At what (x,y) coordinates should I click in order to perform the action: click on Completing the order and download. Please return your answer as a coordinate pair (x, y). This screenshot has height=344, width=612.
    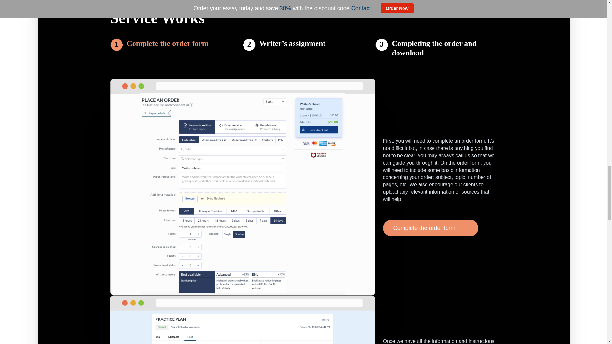
    Looking at the image, I should click on (444, 48).